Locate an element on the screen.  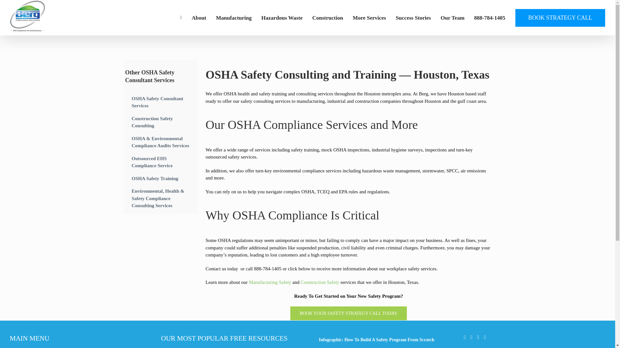
Hazardous Waste is located at coordinates (282, 18).